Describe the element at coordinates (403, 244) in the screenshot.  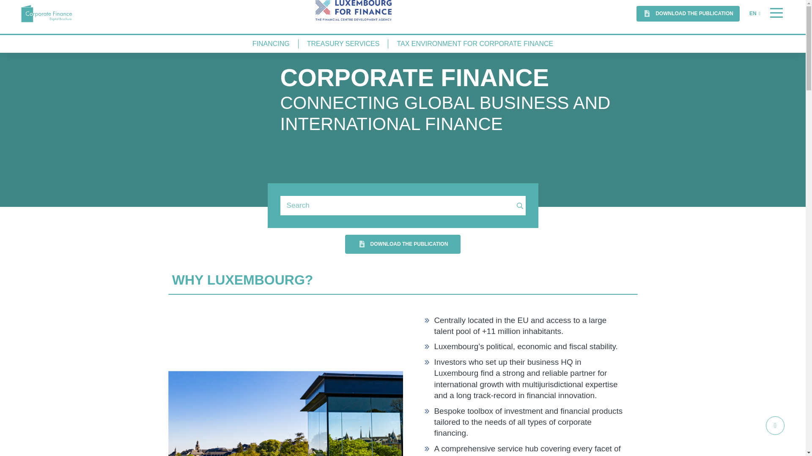
I see `DOWNLOAD THE PUBLICATION` at that location.